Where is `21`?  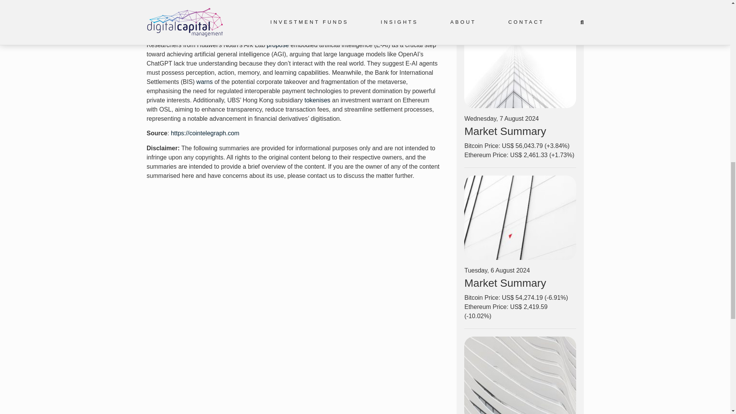
21 is located at coordinates (520, 66).